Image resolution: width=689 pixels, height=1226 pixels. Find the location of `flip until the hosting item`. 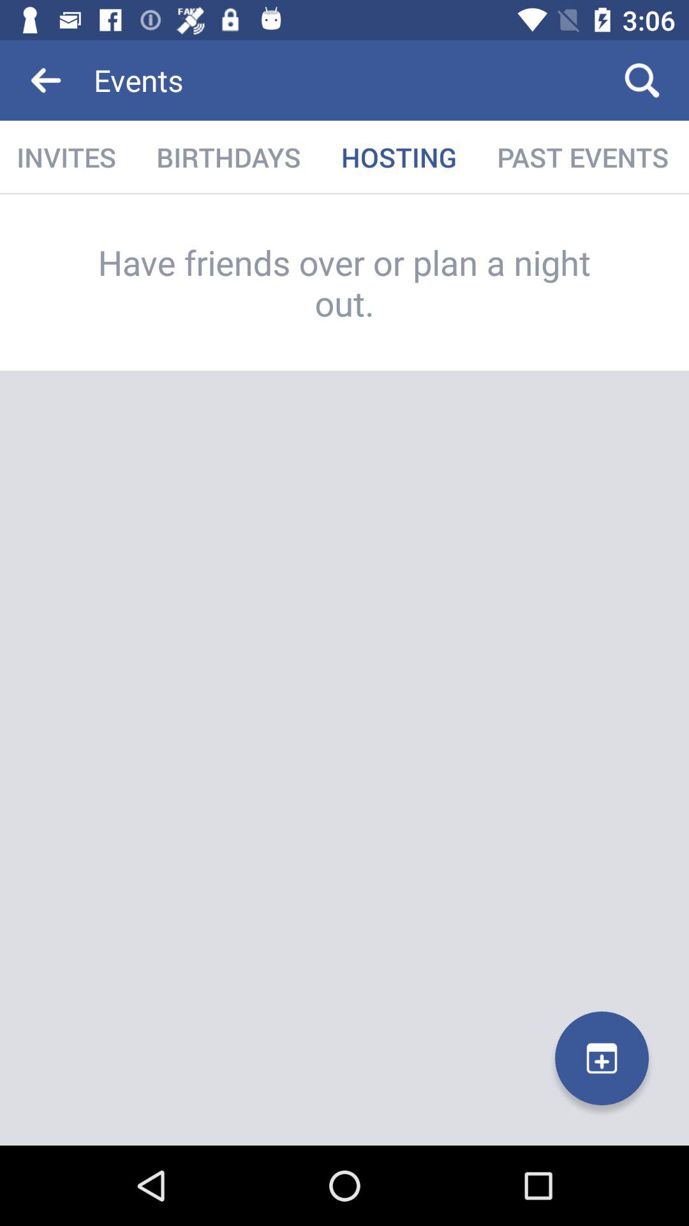

flip until the hosting item is located at coordinates (399, 157).